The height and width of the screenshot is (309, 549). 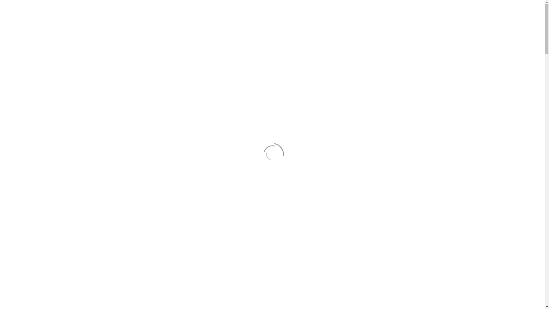 I want to click on Contact Us, so click(x=309, y=5).